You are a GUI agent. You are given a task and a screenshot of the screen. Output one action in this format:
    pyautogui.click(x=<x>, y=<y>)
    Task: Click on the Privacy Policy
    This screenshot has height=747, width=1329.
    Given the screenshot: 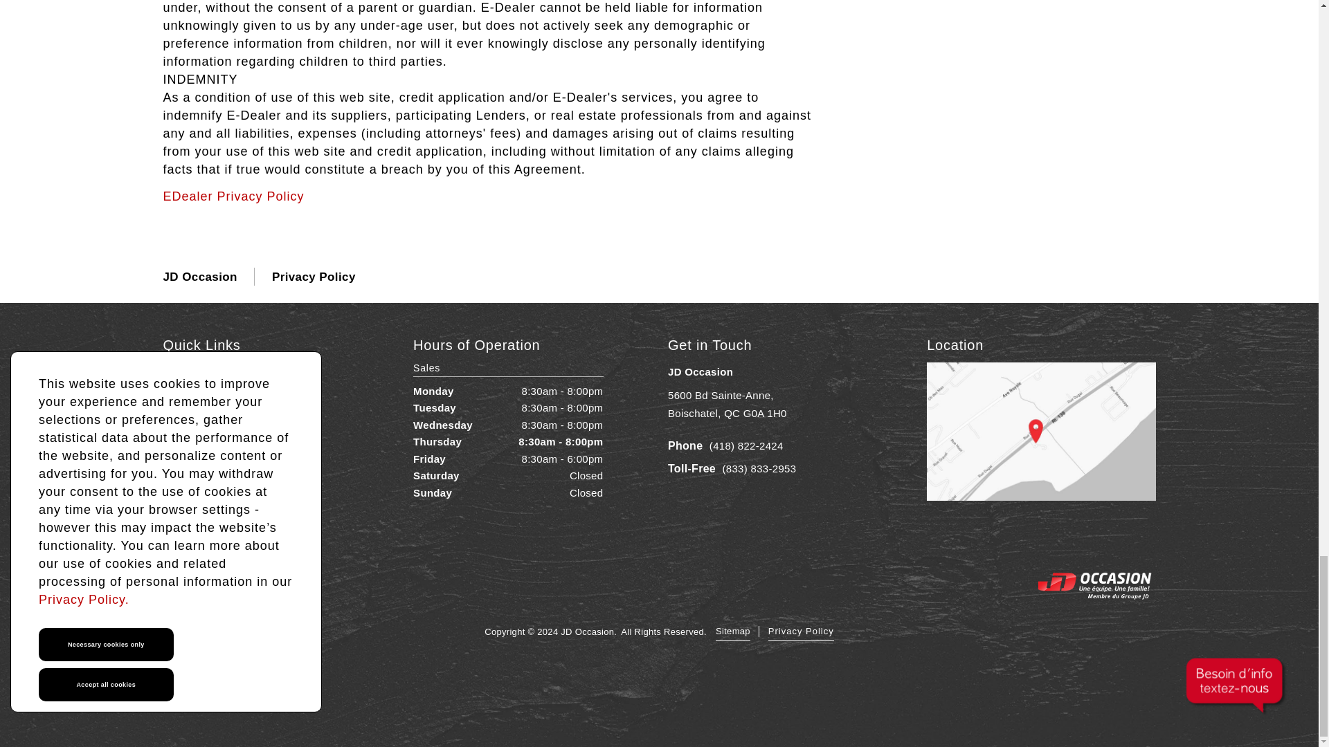 What is the action you would take?
    pyautogui.click(x=801, y=631)
    